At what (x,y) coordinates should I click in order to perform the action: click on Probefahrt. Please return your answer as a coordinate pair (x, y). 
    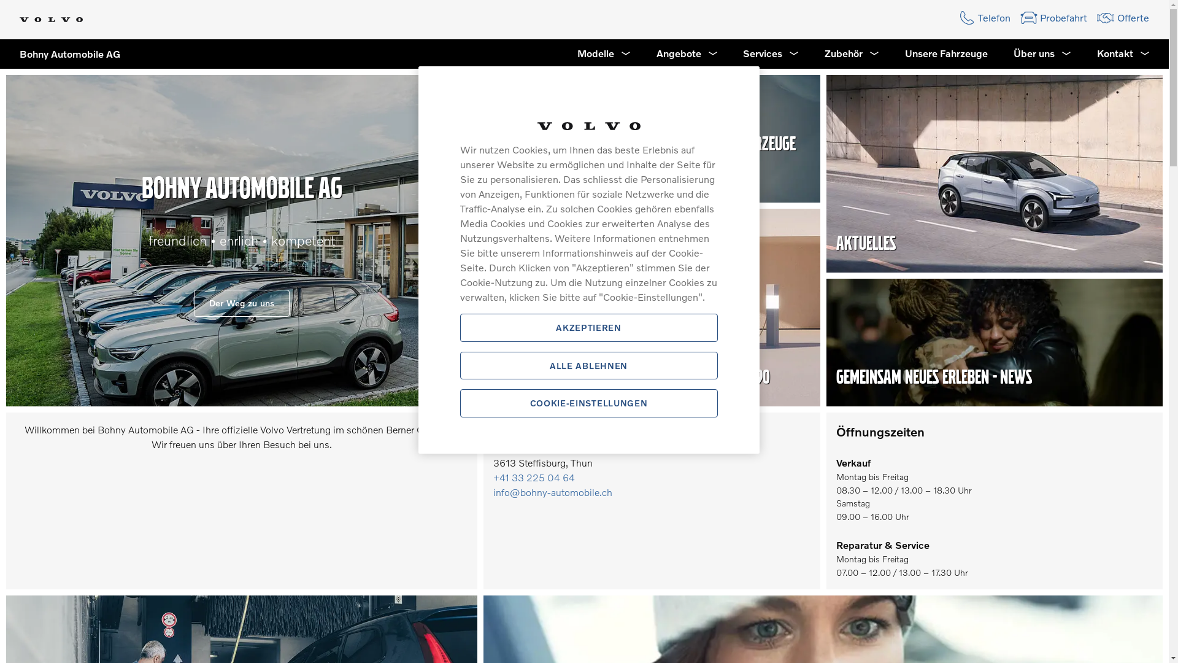
    Looking at the image, I should click on (1054, 18).